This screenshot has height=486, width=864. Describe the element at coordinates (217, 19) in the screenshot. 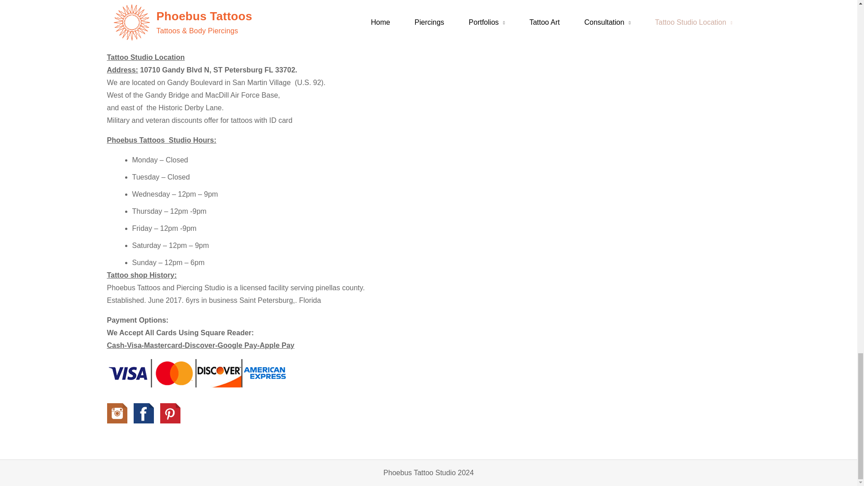

I see `727-666-1329` at that location.